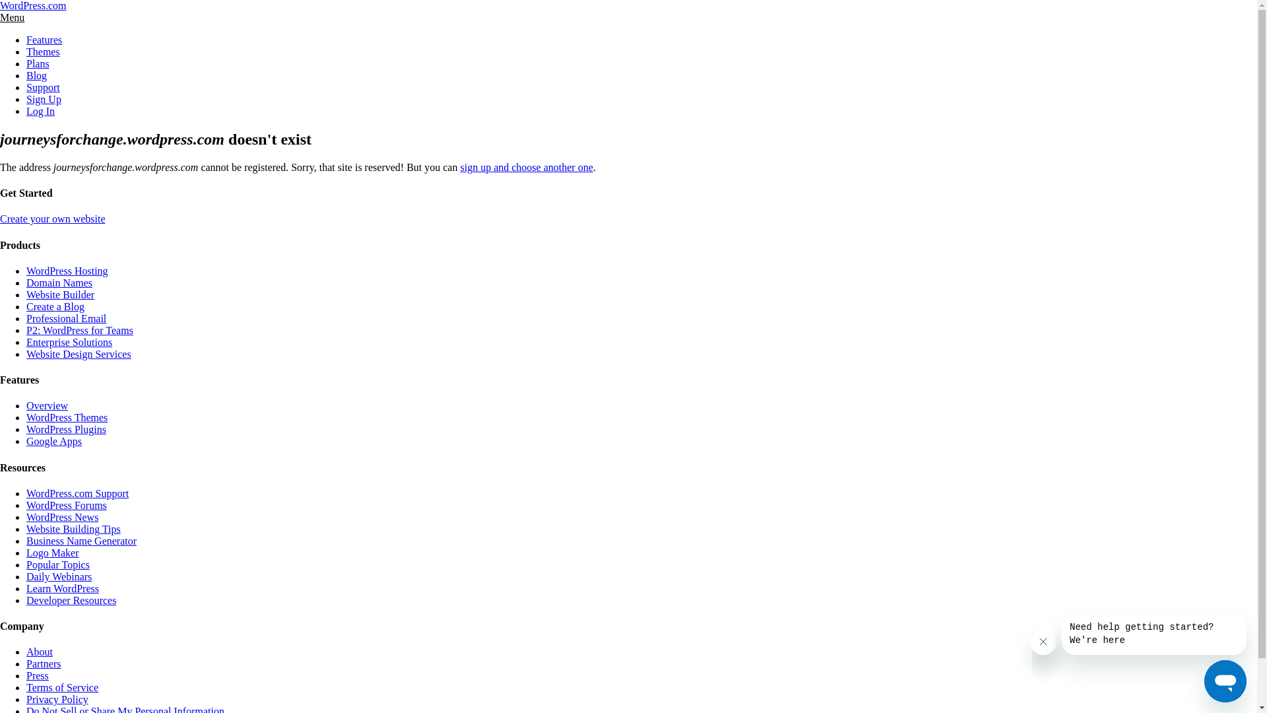 The image size is (1267, 713). I want to click on Plans, so click(38, 63).